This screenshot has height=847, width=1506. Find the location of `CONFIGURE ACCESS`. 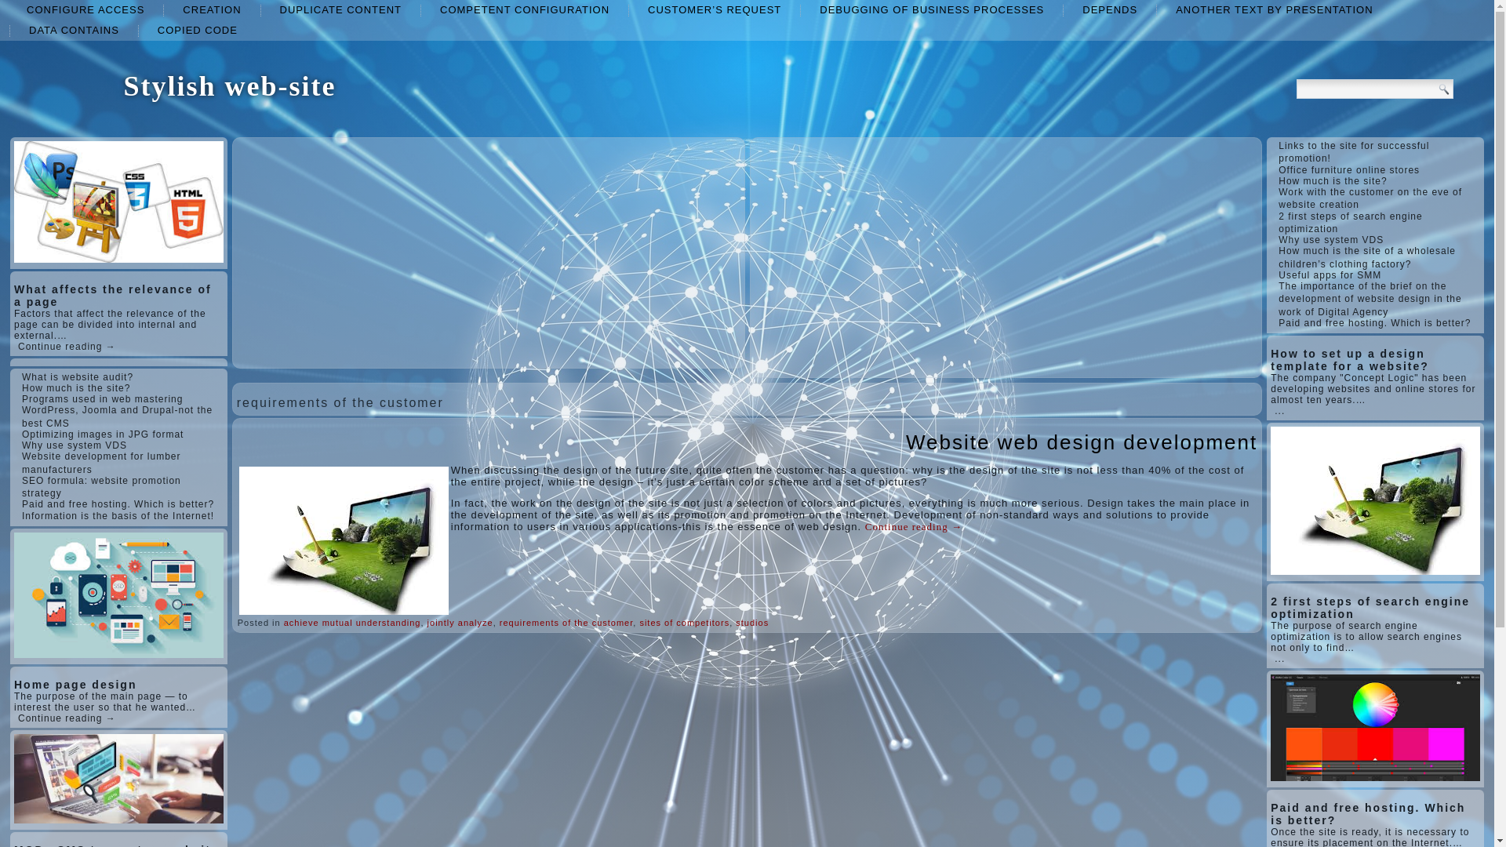

CONFIGURE ACCESS is located at coordinates (85, 9).